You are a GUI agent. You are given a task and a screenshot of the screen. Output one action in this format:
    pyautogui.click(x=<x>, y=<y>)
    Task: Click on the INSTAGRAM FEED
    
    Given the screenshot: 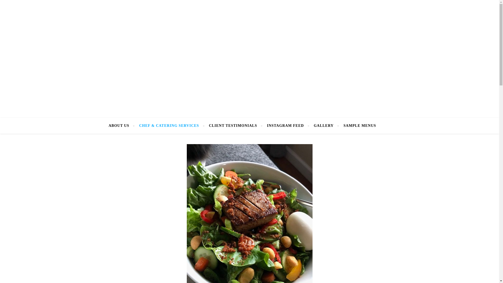 What is the action you would take?
    pyautogui.click(x=285, y=126)
    